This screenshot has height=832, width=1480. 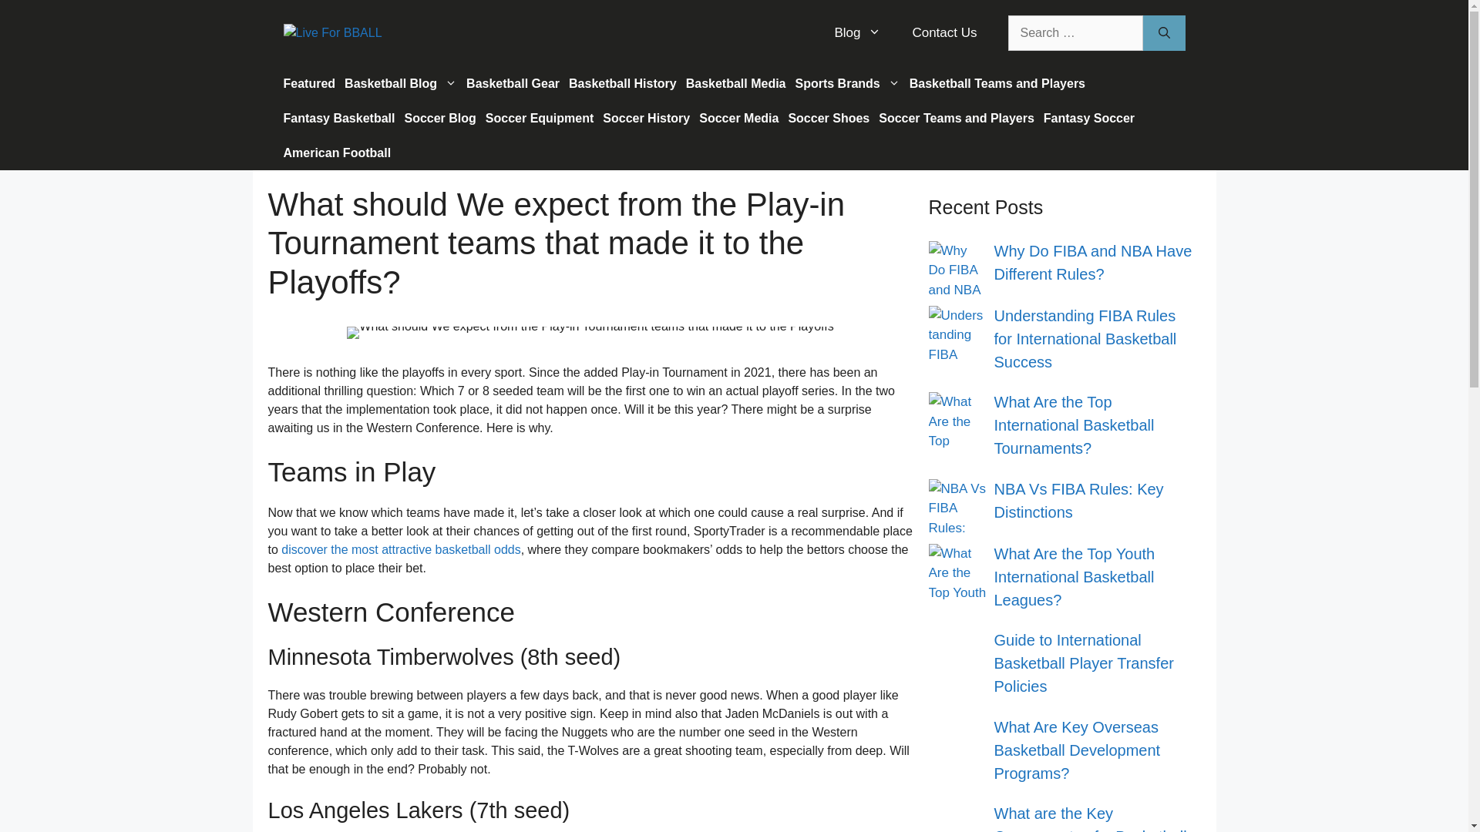 I want to click on Basketball Media, so click(x=735, y=83).